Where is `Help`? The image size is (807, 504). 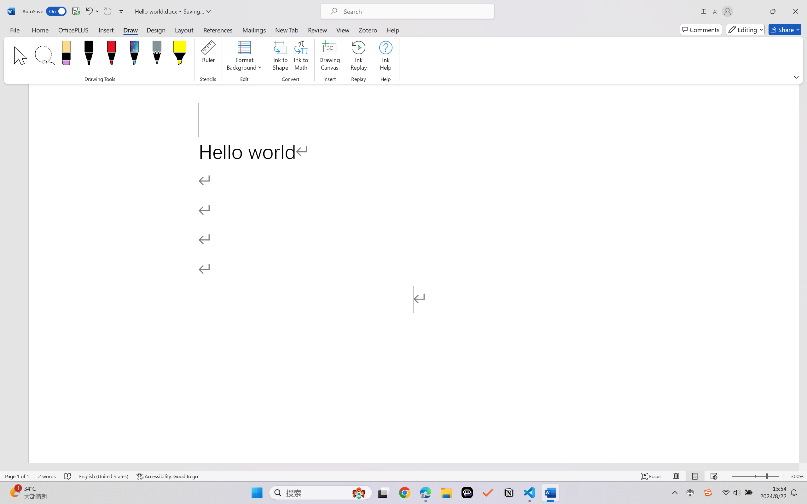
Help is located at coordinates (392, 30).